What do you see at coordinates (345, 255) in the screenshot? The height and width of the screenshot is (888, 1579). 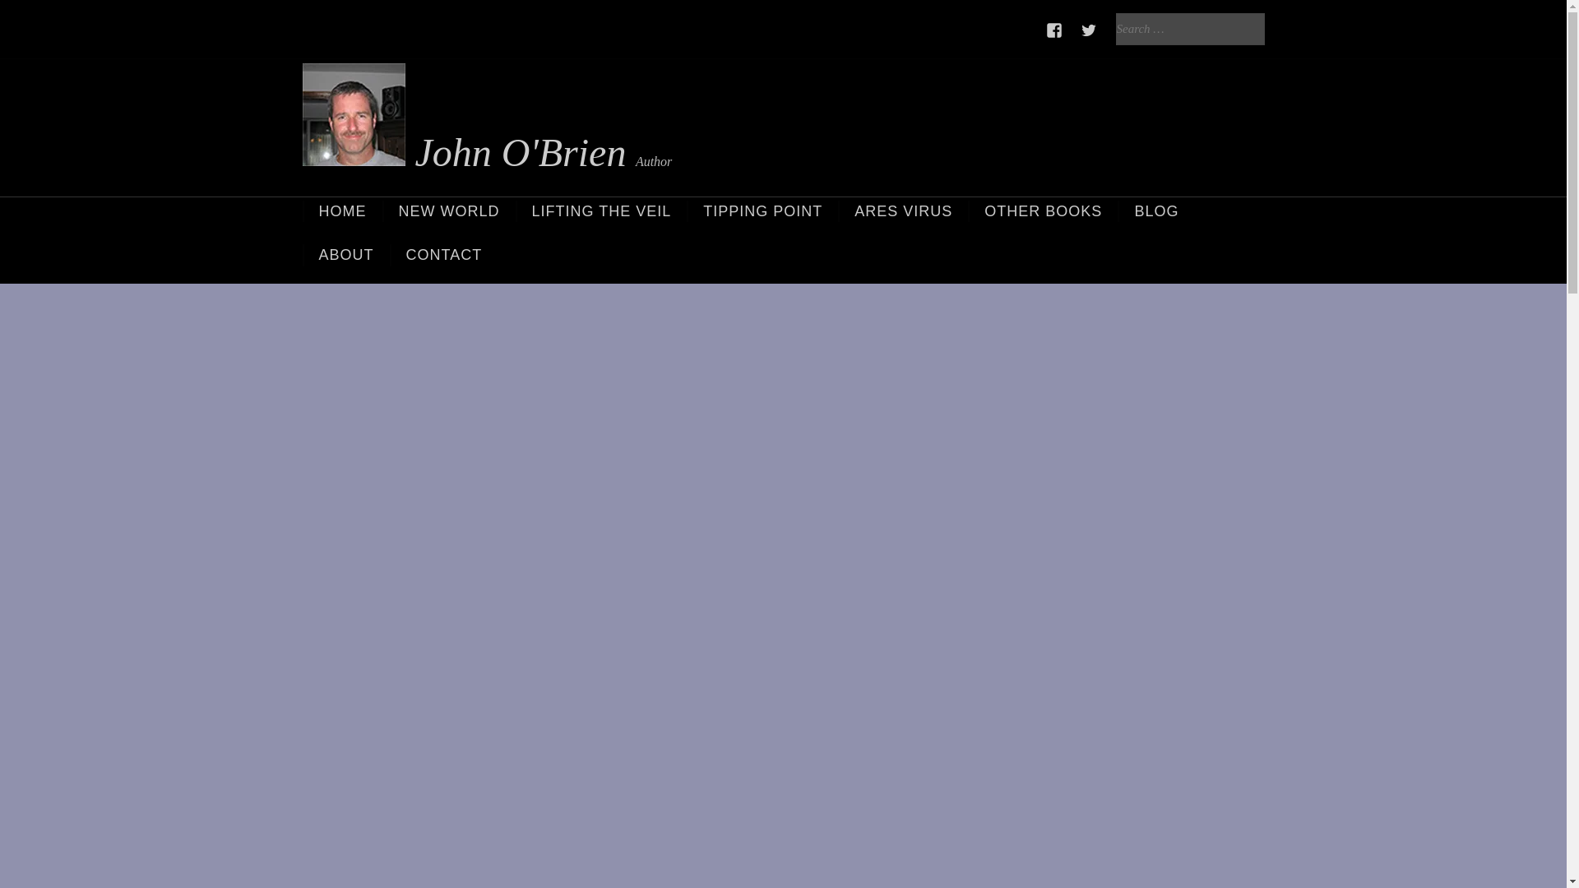 I see `ABOUT` at bounding box center [345, 255].